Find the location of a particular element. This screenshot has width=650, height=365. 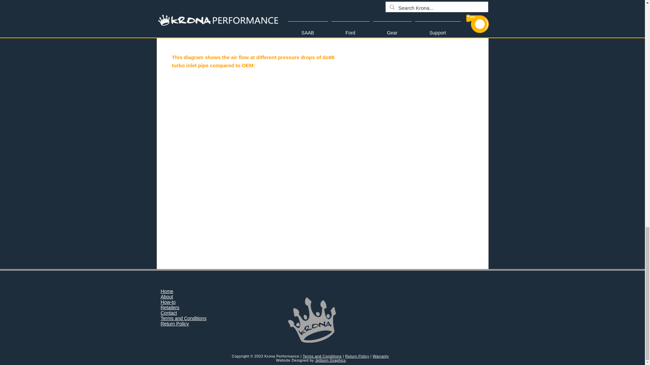

Jetborn Graphics is located at coordinates (330, 360).